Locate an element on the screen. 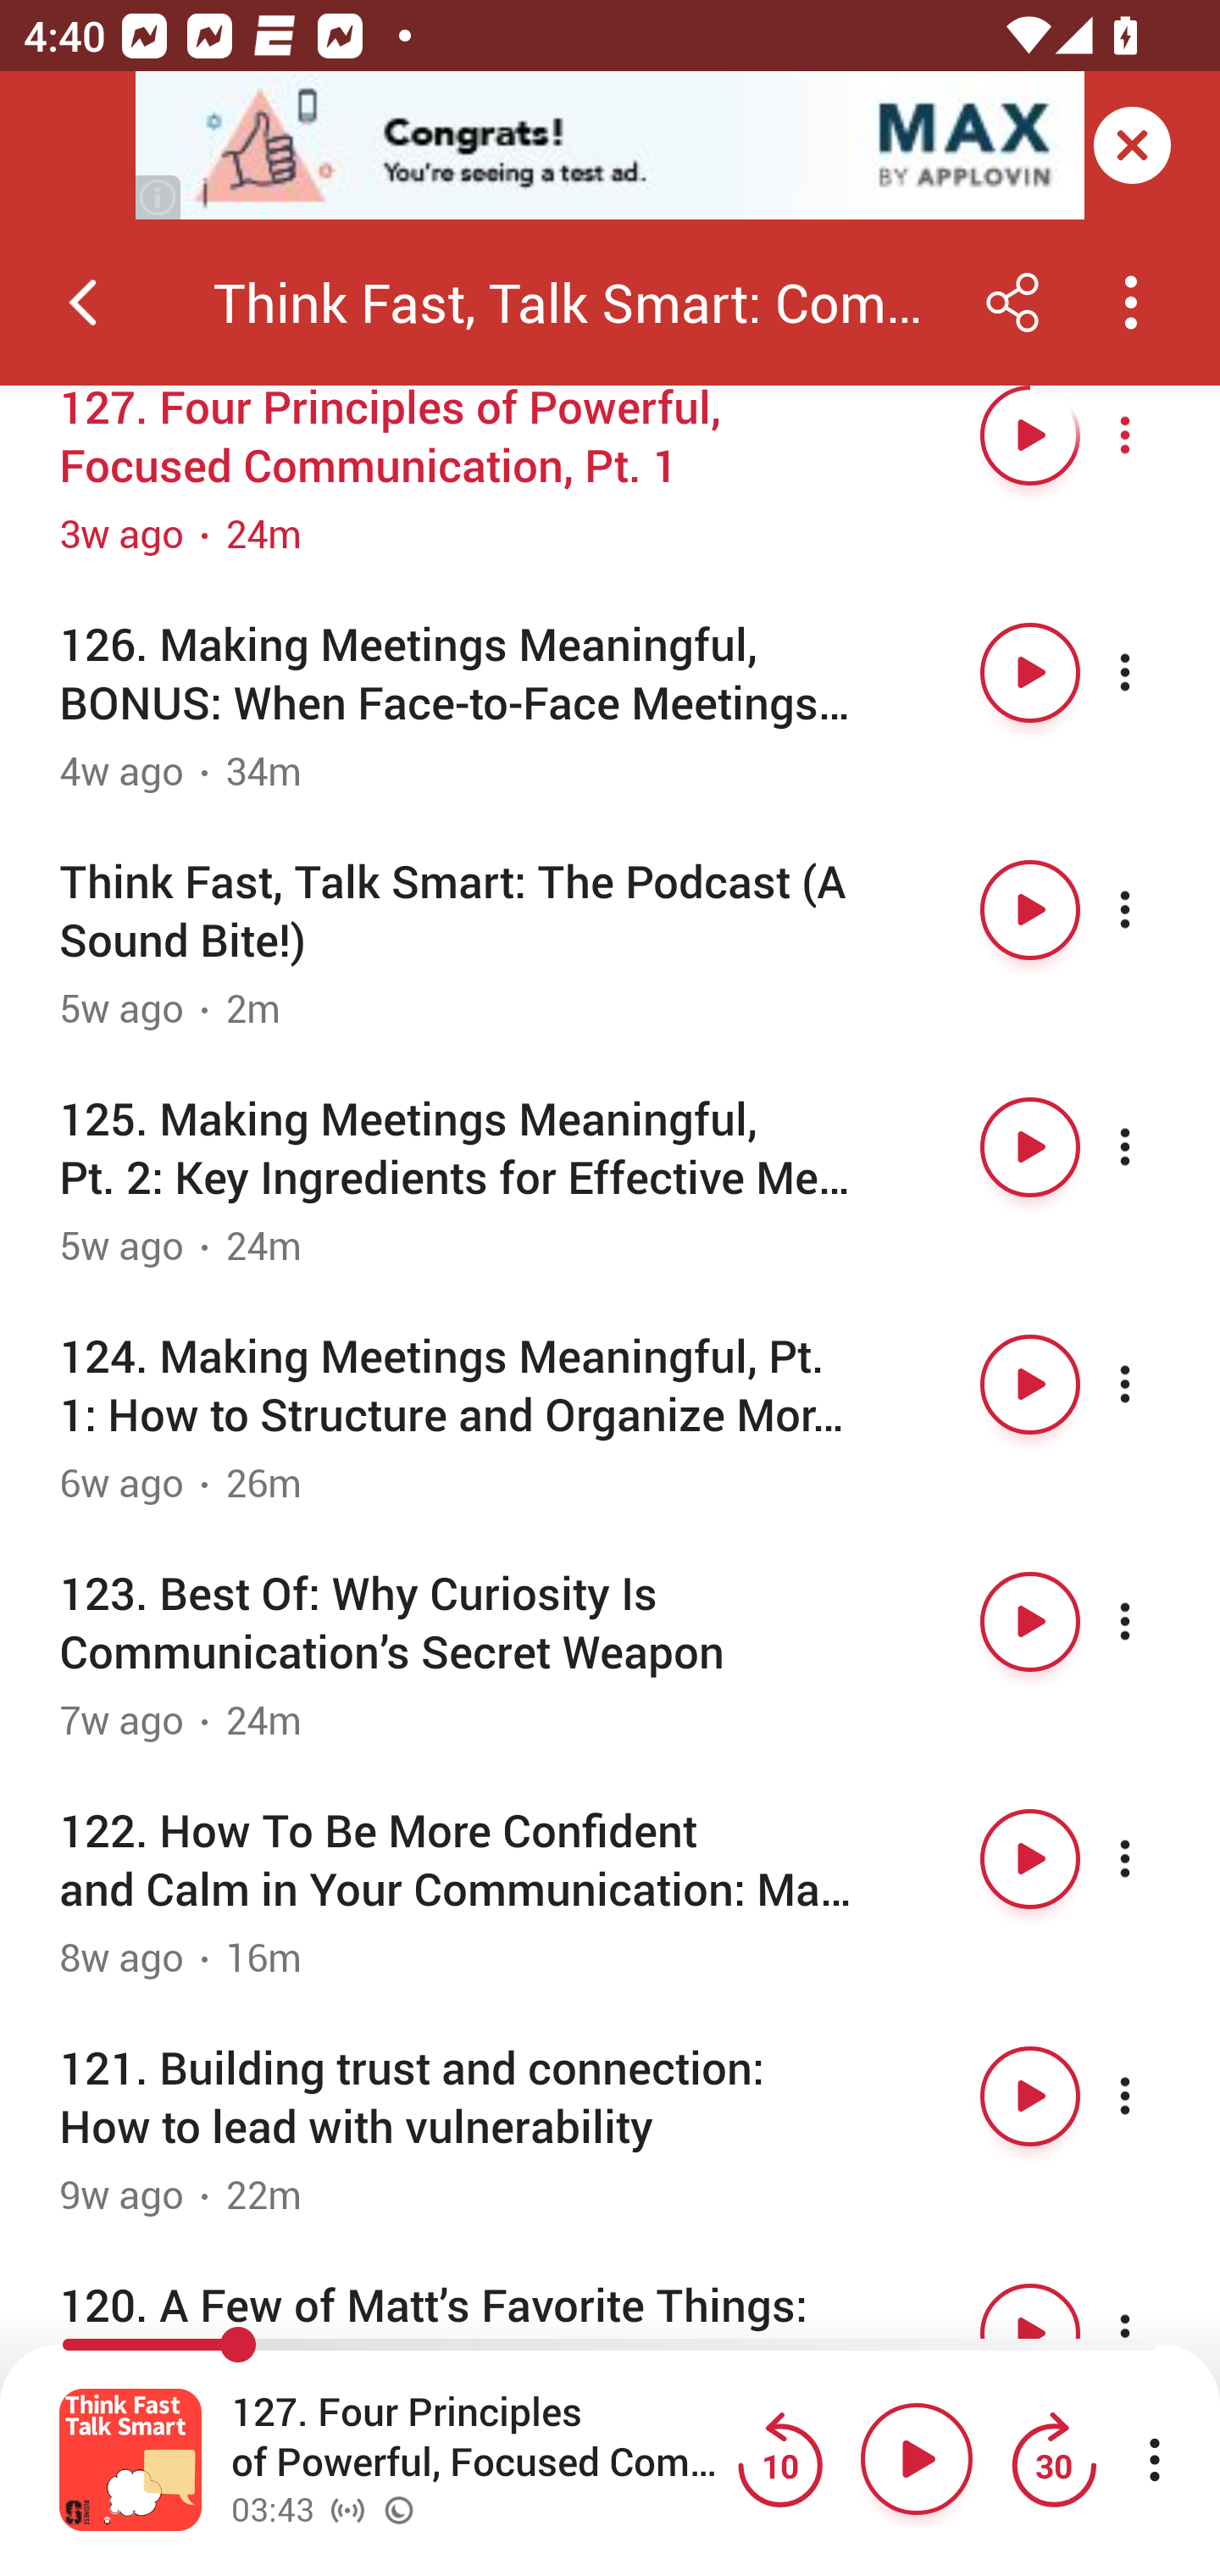  Jump forward is located at coordinates (1053, 2460).